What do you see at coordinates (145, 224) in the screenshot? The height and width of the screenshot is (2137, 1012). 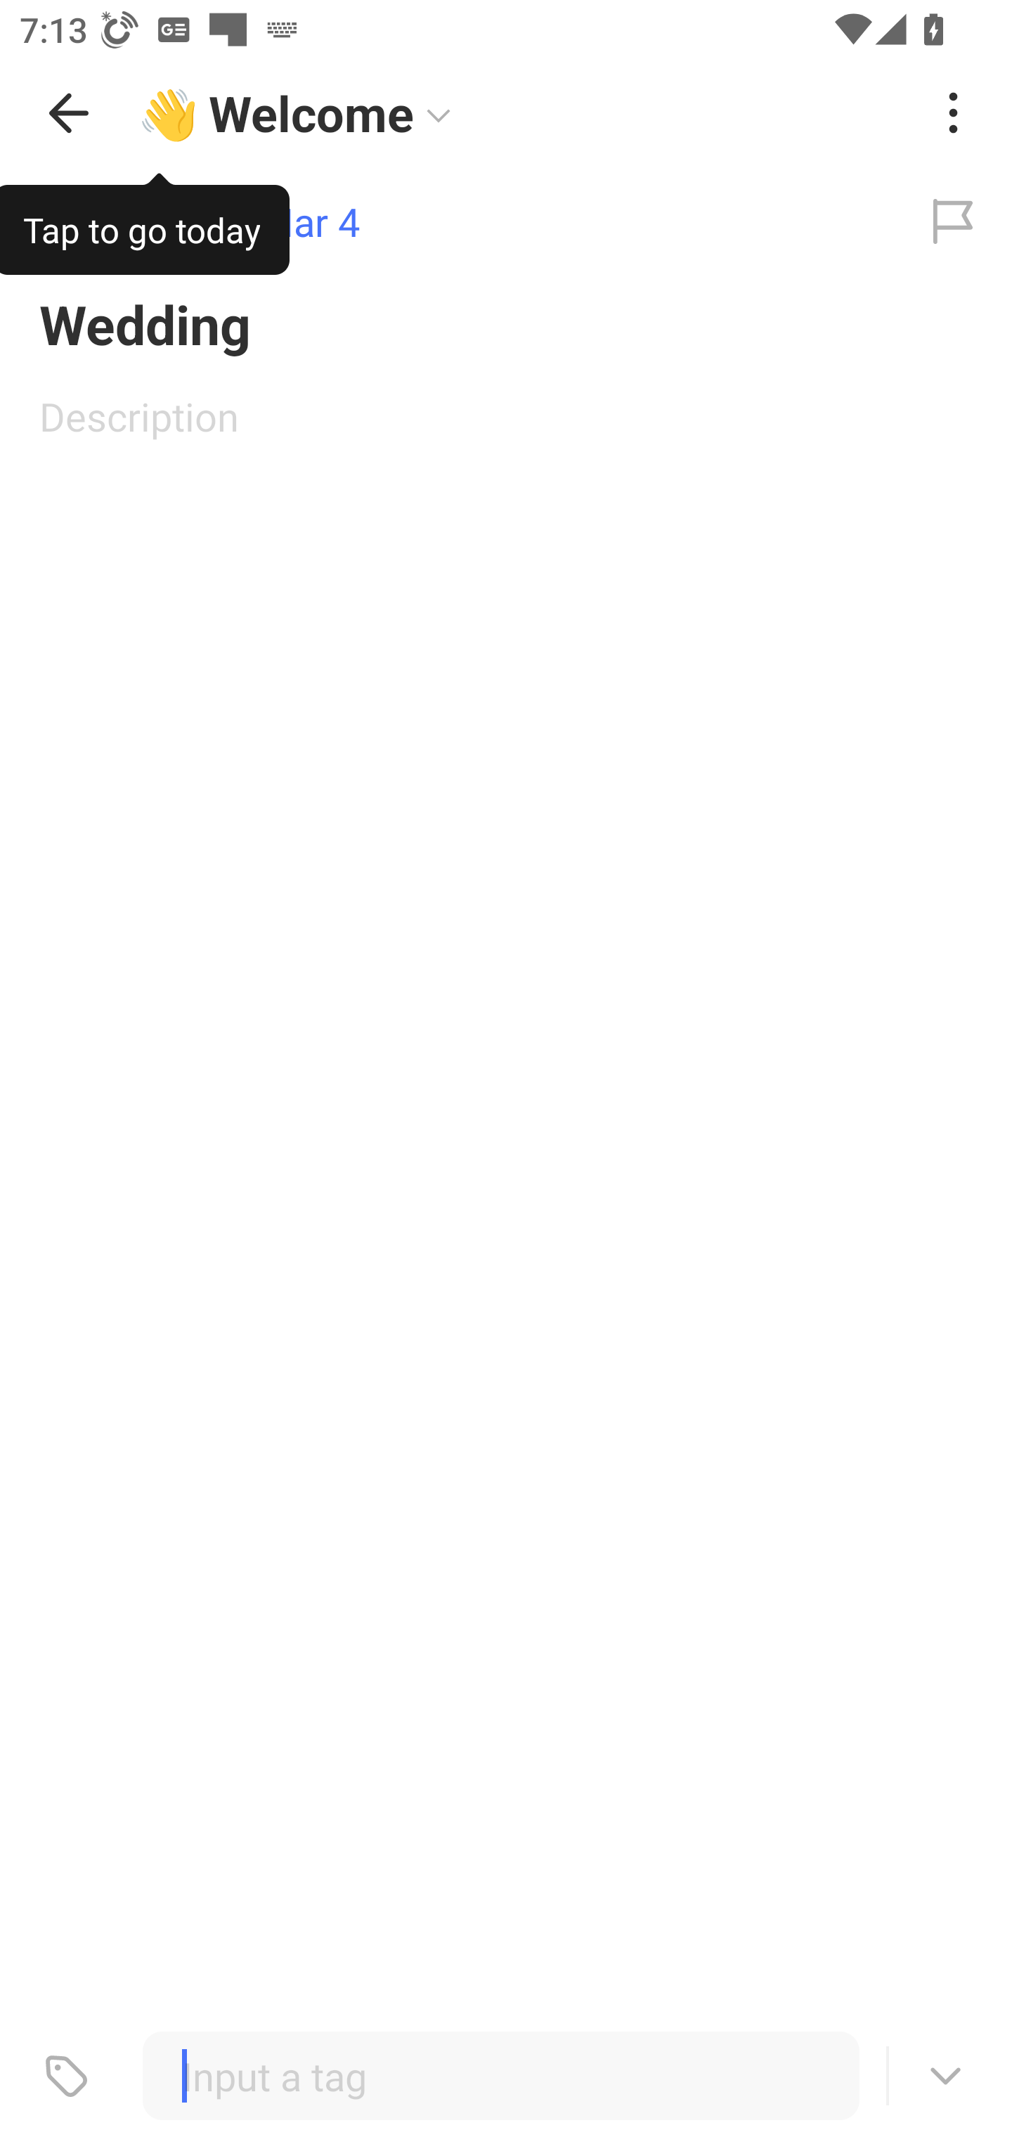 I see `Tap to go today` at bounding box center [145, 224].